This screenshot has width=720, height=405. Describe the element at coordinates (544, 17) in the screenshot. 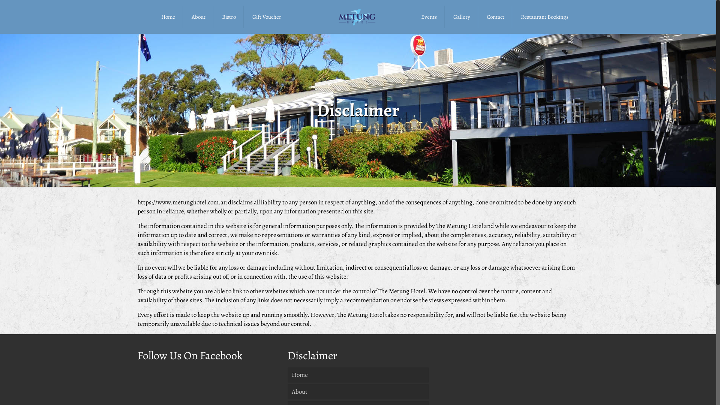

I see `Restaurant Bookings` at that location.